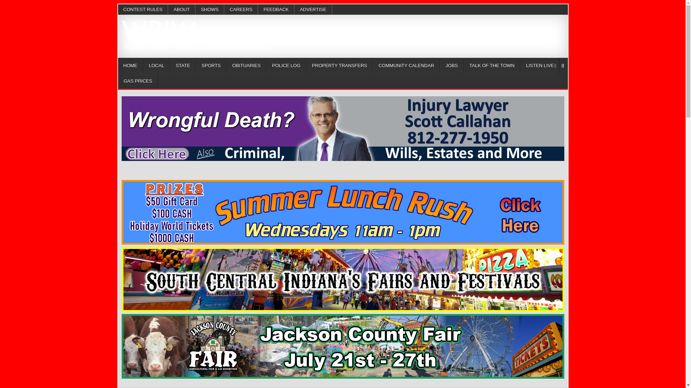 The width and height of the screenshot is (691, 388). What do you see at coordinates (276, 9) in the screenshot?
I see `FEEDBACK` at bounding box center [276, 9].